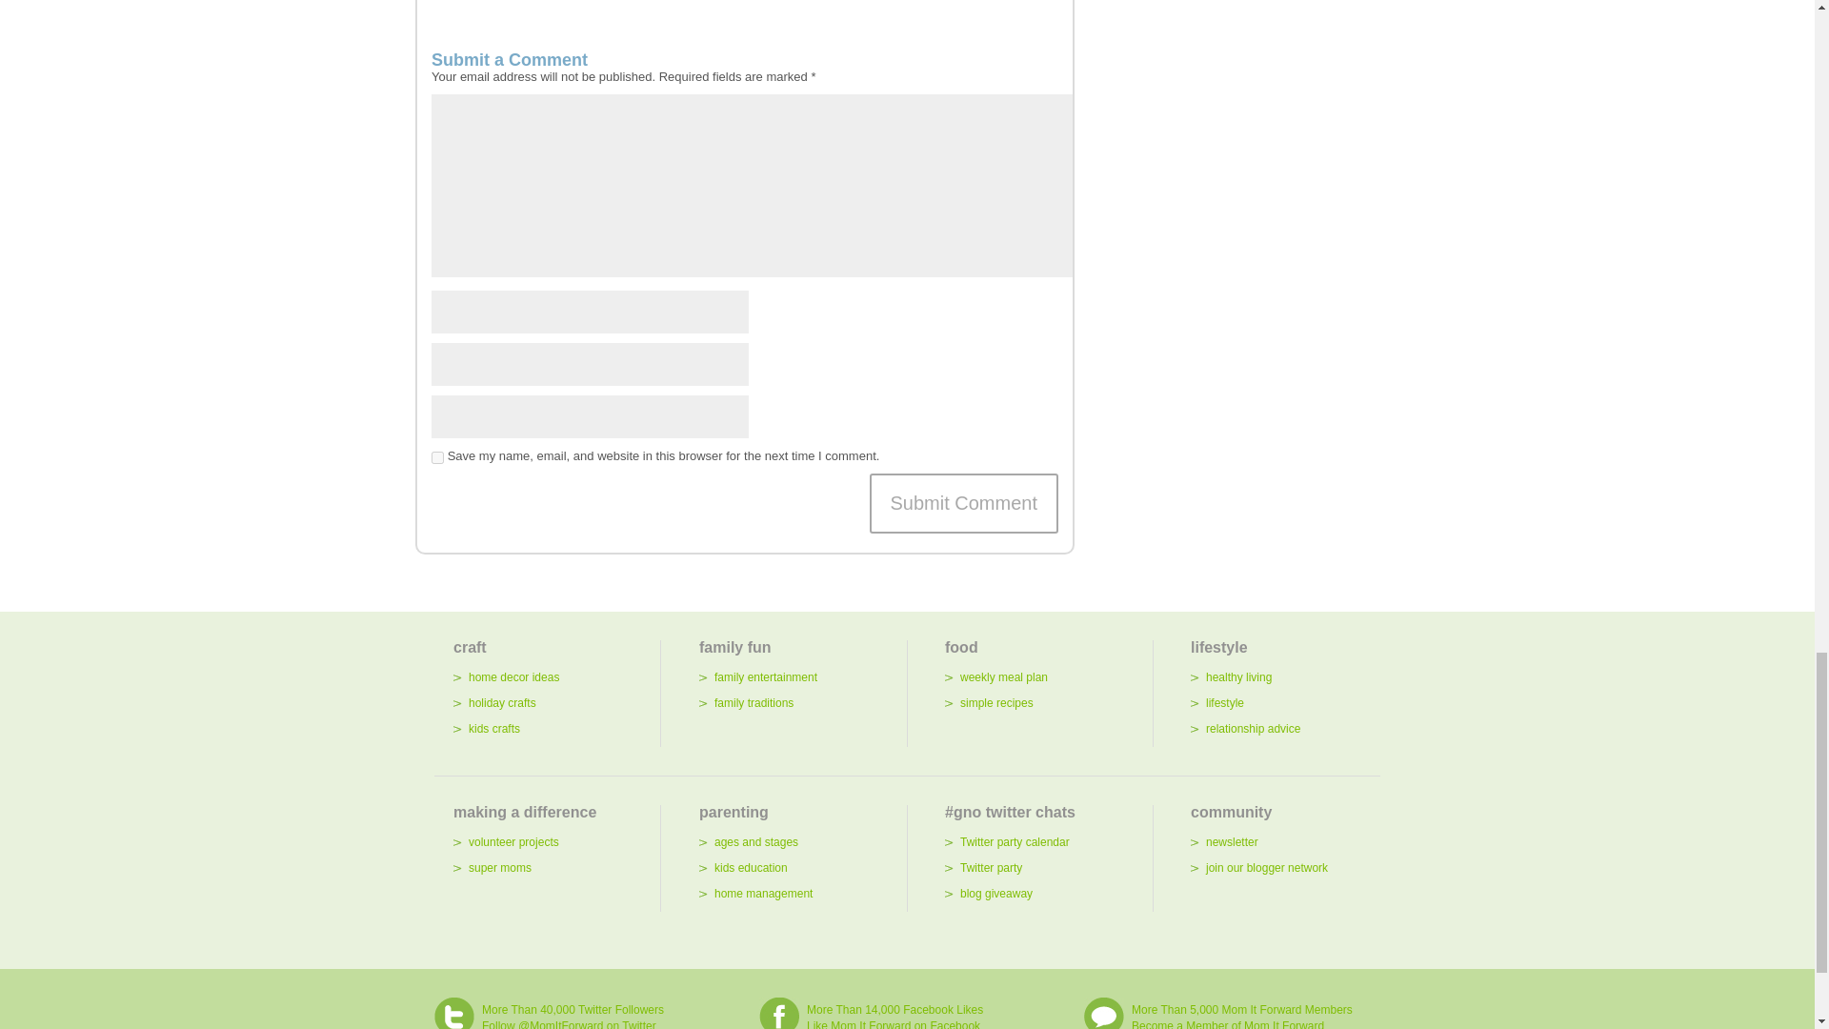 The width and height of the screenshot is (1829, 1029). What do you see at coordinates (438, 457) in the screenshot?
I see `yes` at bounding box center [438, 457].